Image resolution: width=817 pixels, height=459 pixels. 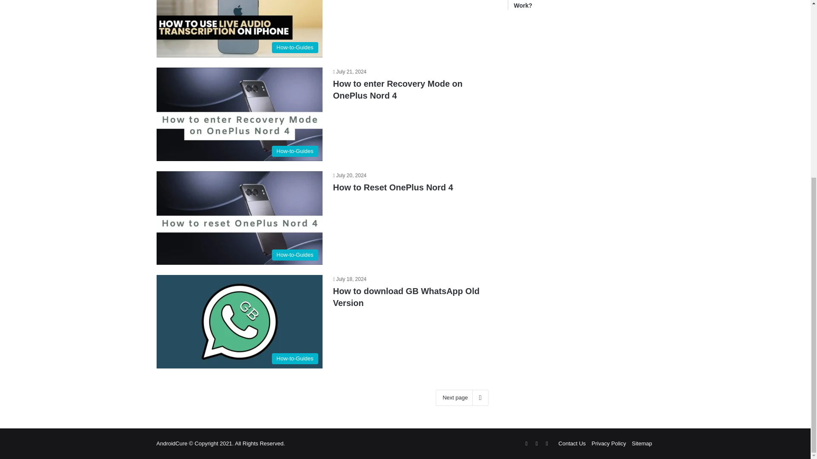 I want to click on How-to-Guides, so click(x=572, y=443).